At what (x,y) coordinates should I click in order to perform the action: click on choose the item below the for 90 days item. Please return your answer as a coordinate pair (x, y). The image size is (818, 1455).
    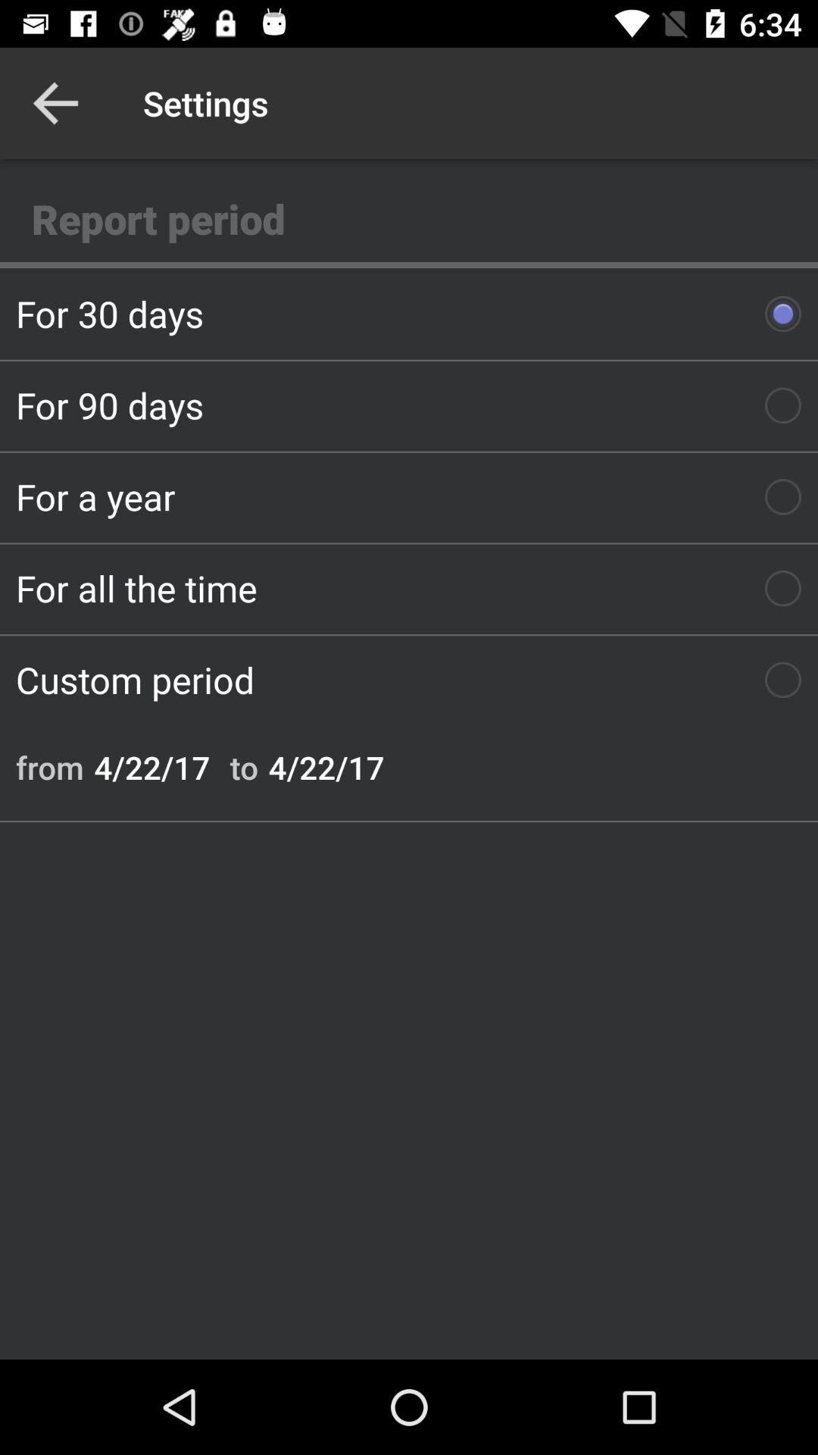
    Looking at the image, I should click on (409, 497).